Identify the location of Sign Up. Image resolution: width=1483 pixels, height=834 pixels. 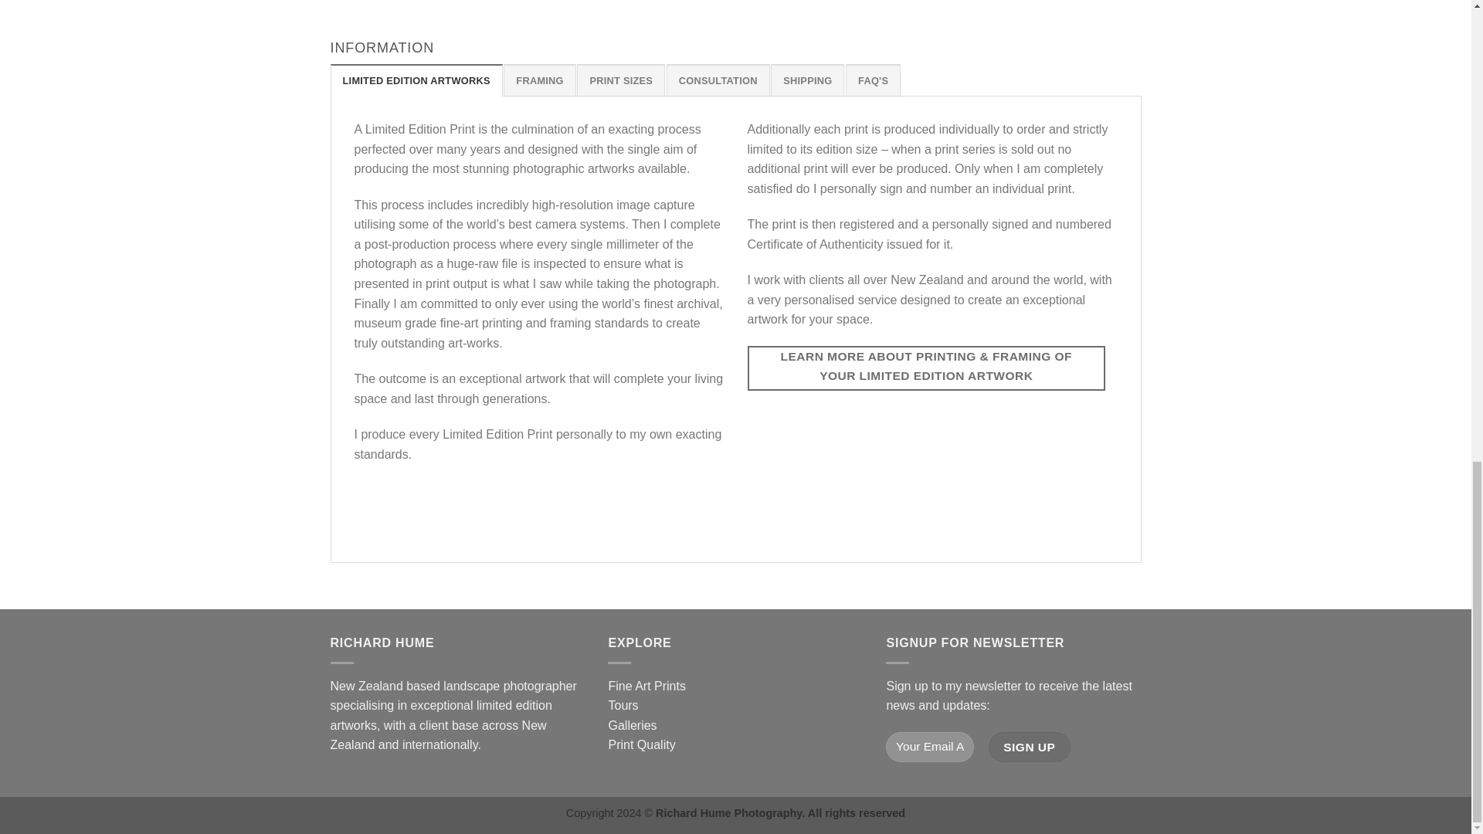
(1030, 748).